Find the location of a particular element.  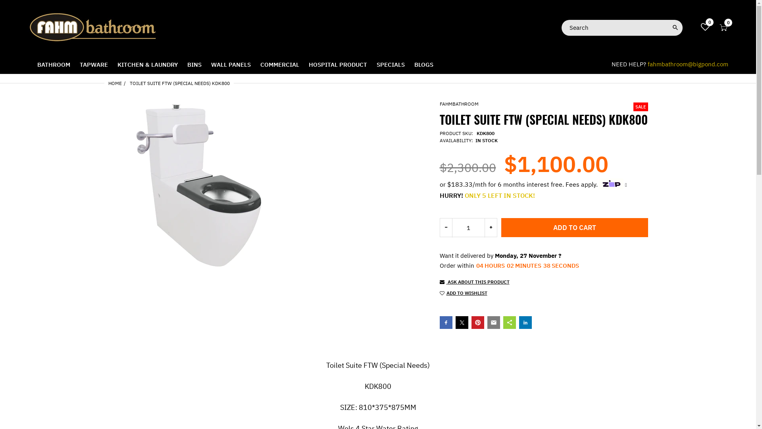

FAHMBATHROOM is located at coordinates (459, 104).